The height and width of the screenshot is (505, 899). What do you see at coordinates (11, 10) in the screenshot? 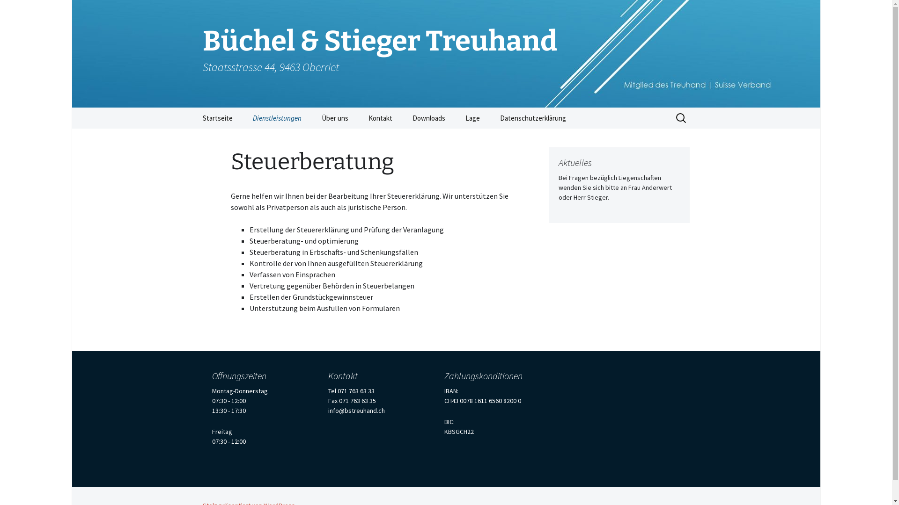
I see `Suche` at bounding box center [11, 10].